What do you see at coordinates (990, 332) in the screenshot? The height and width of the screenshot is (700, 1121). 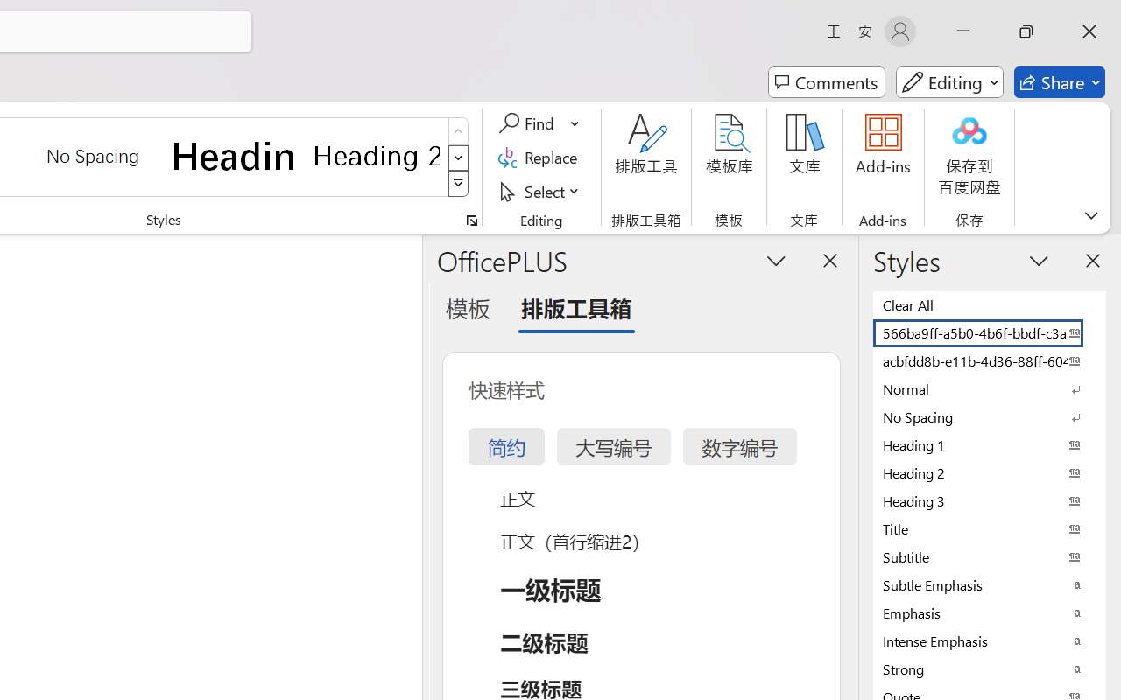 I see `566ba9ff-a5b0-4b6f-bbdf-c3ab41993fc2` at bounding box center [990, 332].